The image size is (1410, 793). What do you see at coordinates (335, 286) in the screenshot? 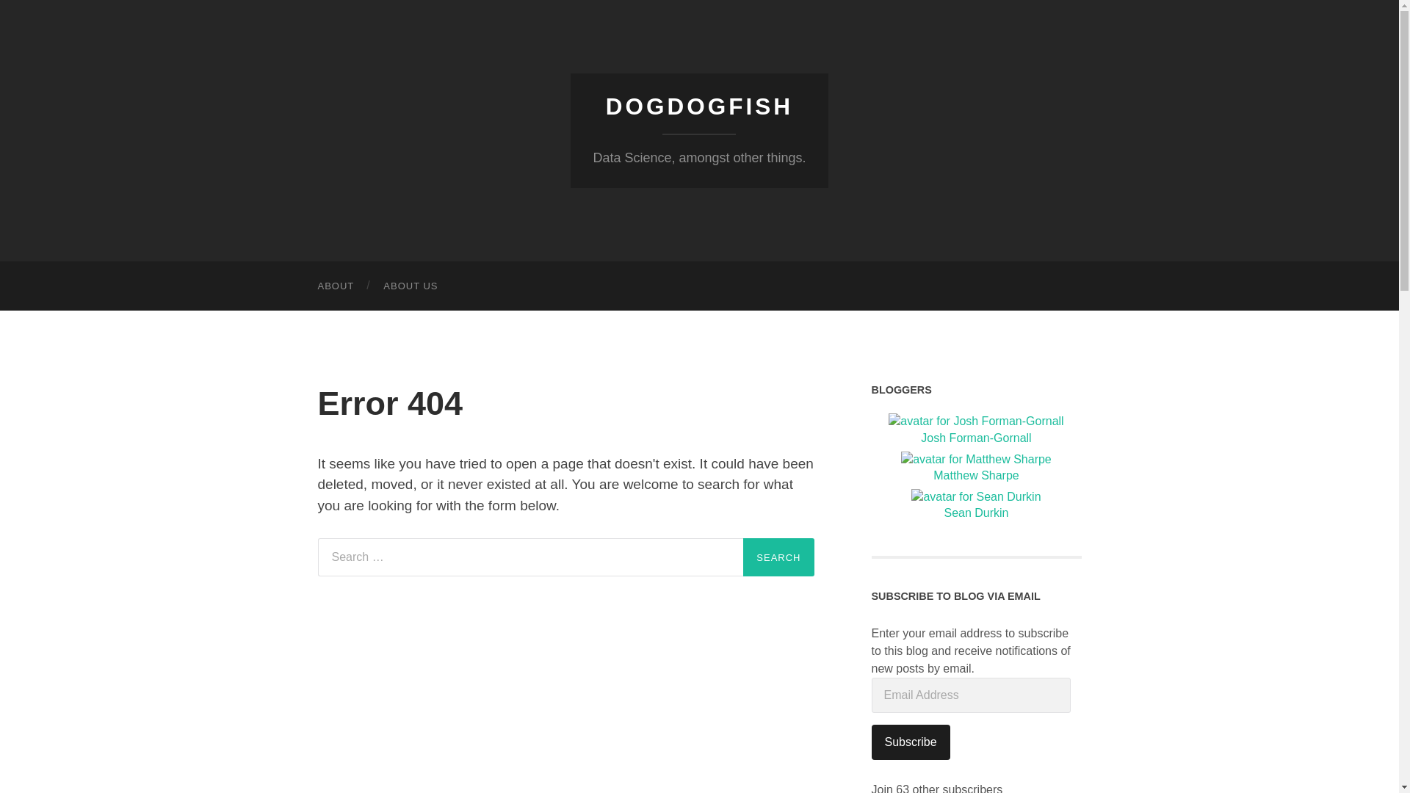
I see `ABOUT` at bounding box center [335, 286].